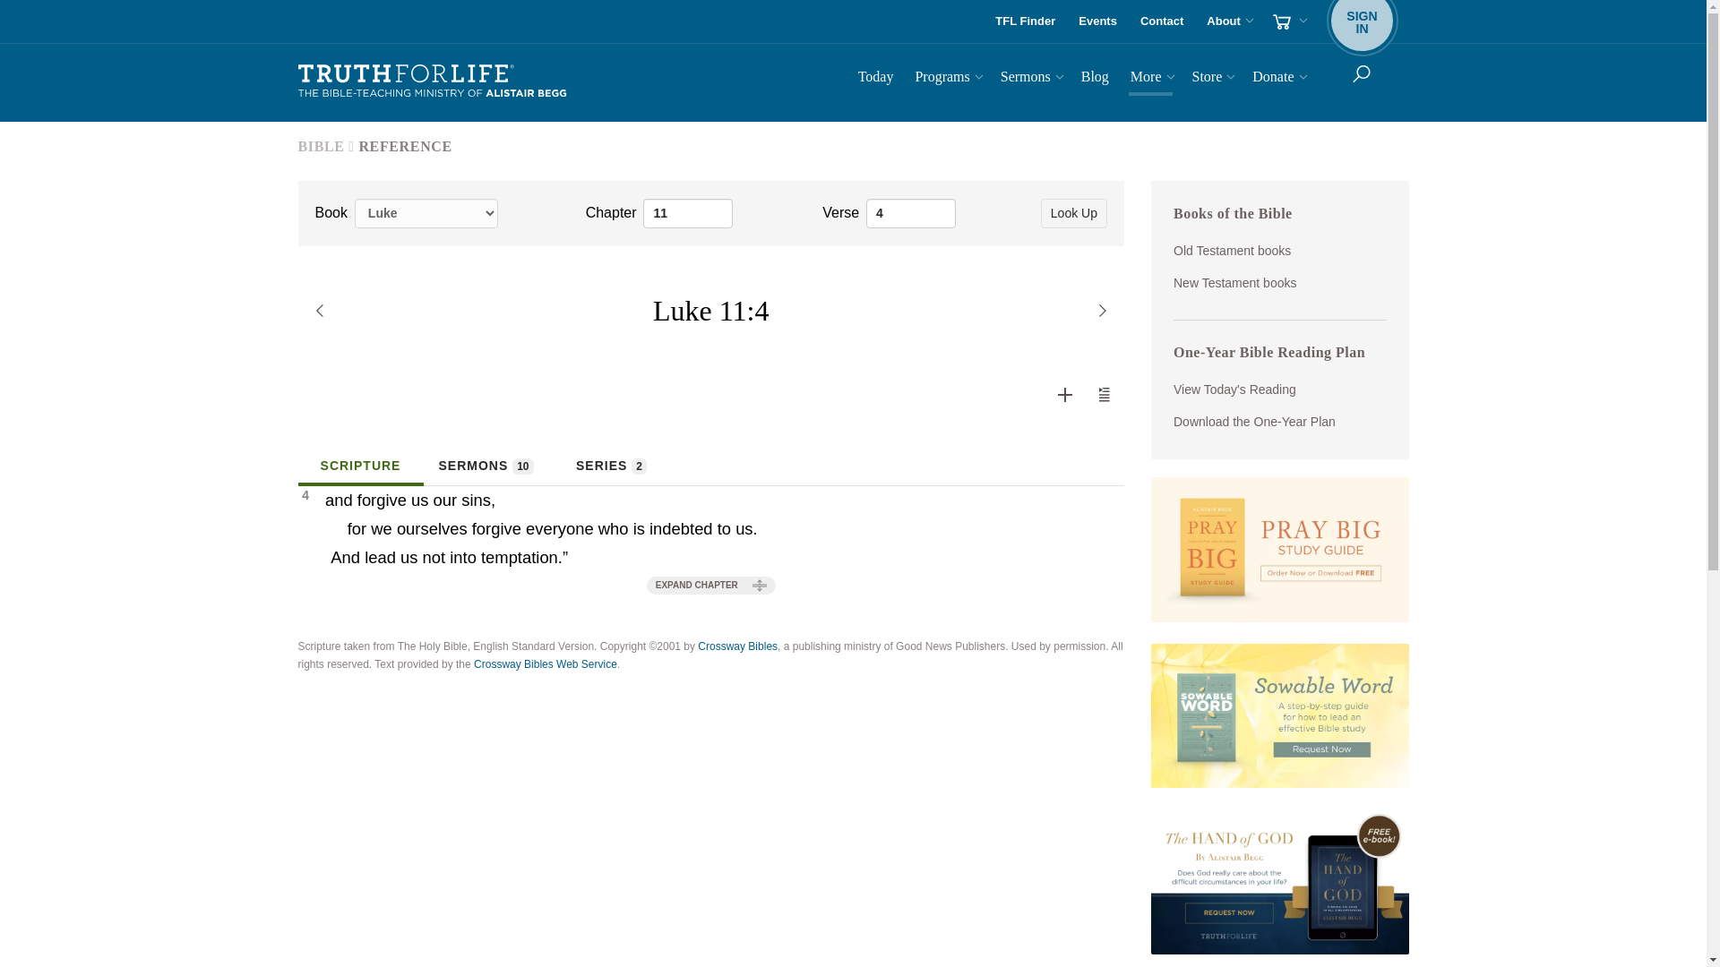 This screenshot has height=967, width=1720. What do you see at coordinates (432, 81) in the screenshot?
I see `4` at bounding box center [432, 81].